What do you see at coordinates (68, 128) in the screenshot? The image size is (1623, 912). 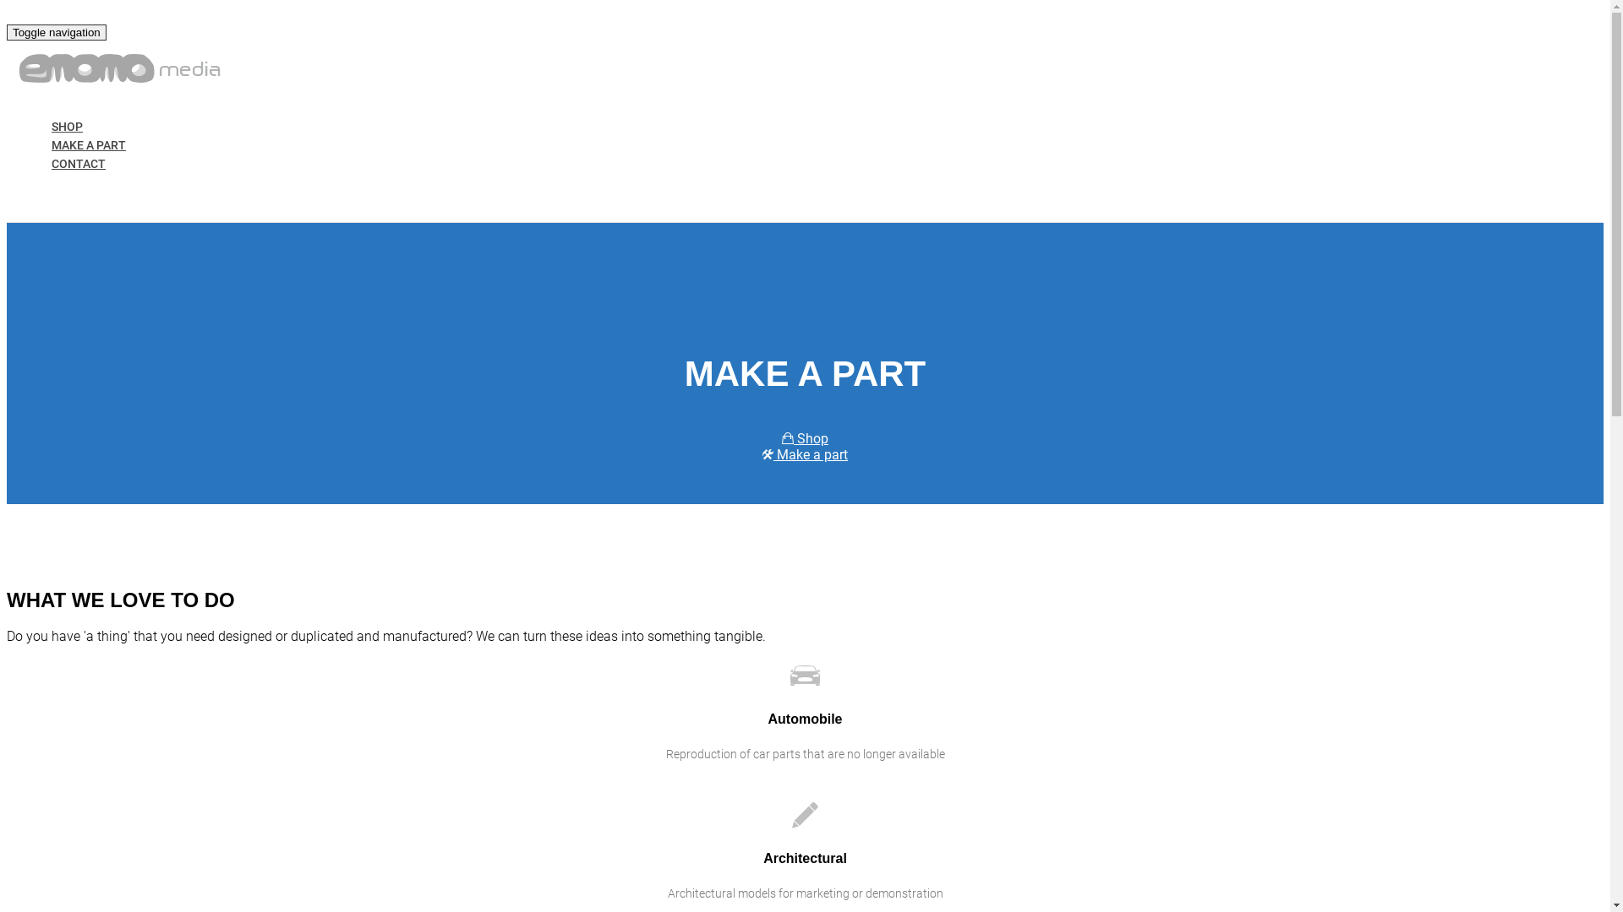 I see `SHOP` at bounding box center [68, 128].